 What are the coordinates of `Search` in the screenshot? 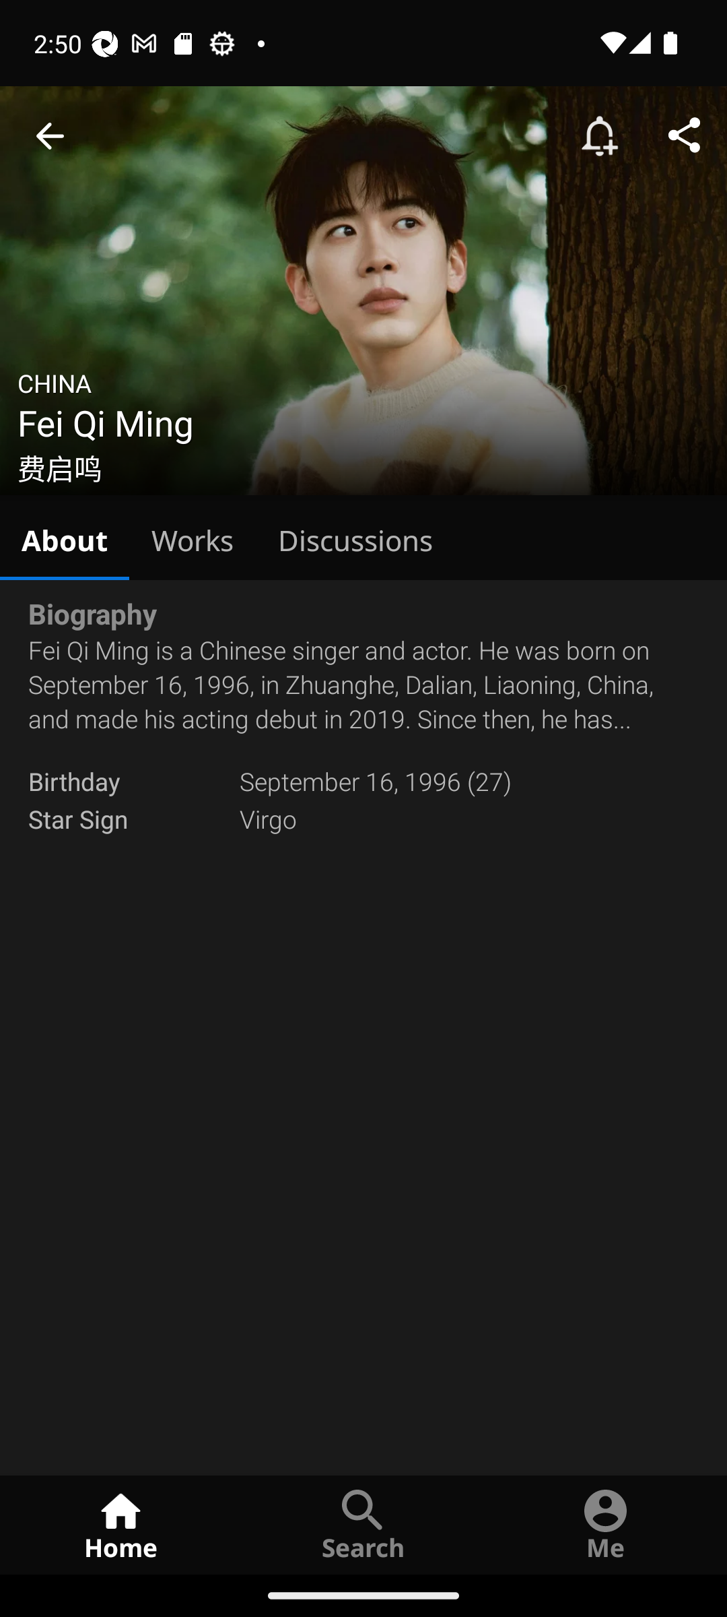 It's located at (363, 1524).